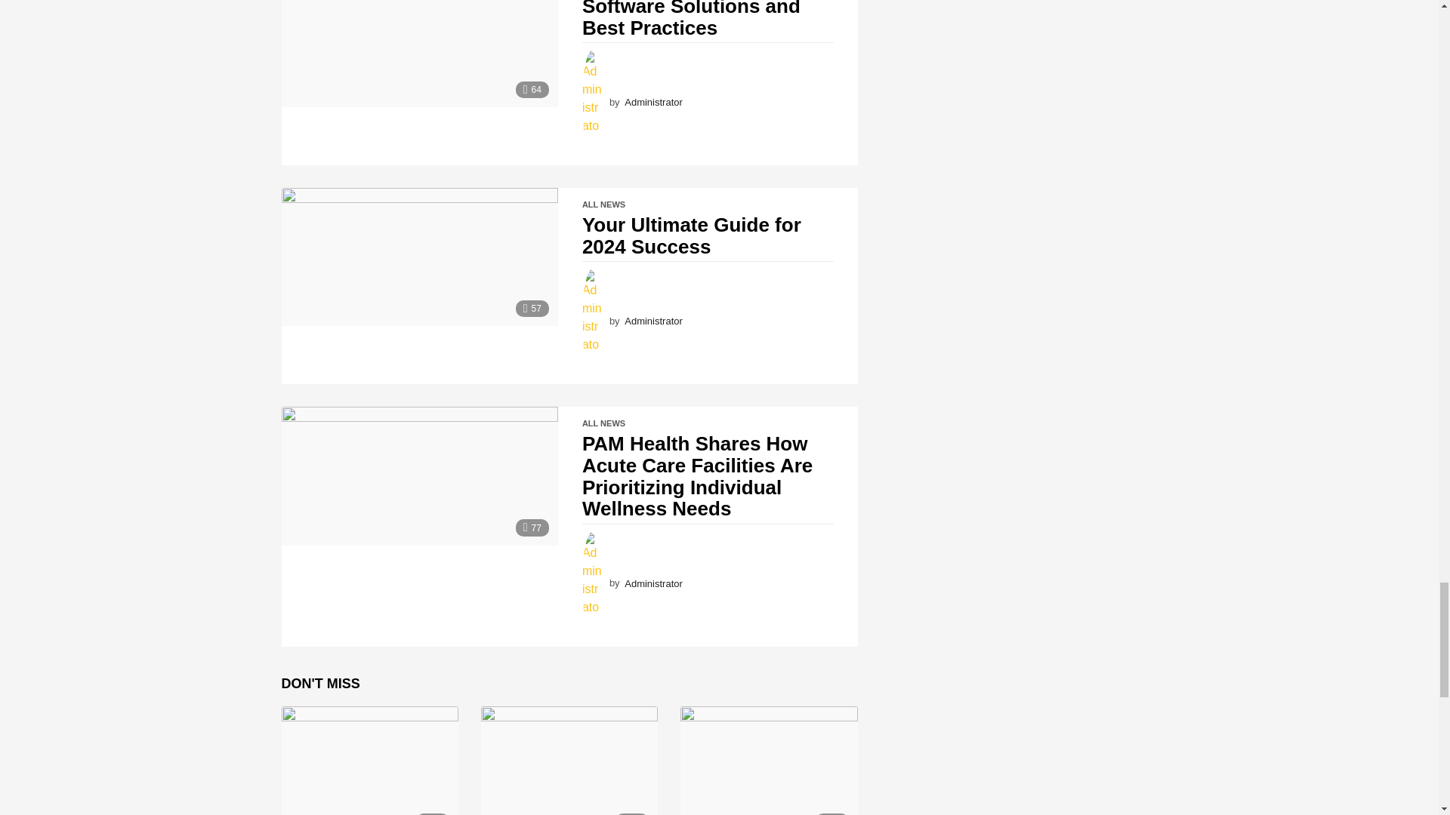 The image size is (1450, 815). Describe the element at coordinates (418, 257) in the screenshot. I see `Your Ultimate Guide for 2024 Success` at that location.